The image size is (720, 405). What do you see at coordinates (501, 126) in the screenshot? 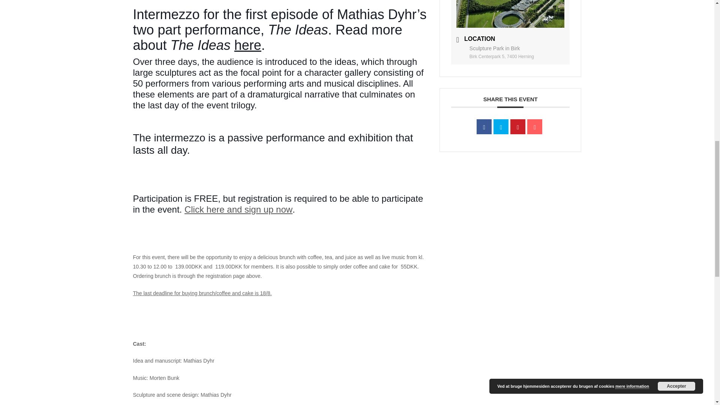
I see `Tweet` at bounding box center [501, 126].